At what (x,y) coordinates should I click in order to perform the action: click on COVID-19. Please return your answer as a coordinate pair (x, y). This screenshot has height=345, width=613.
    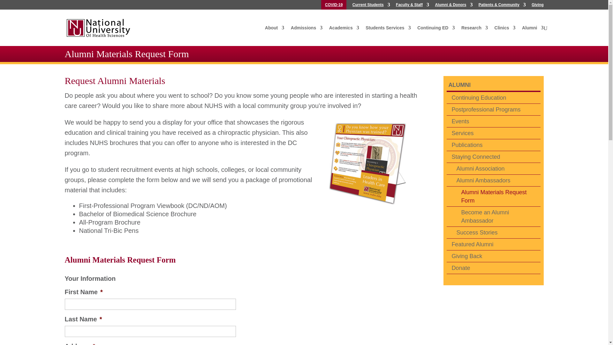
    Looking at the image, I should click on (334, 6).